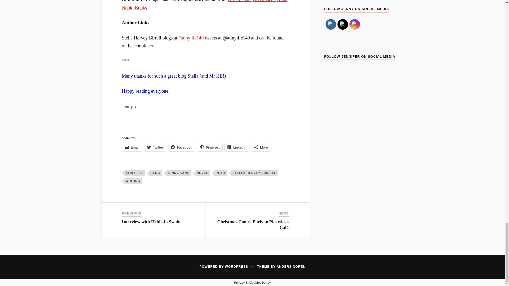 Image resolution: width=509 pixels, height=286 pixels. Describe the element at coordinates (140, 7) in the screenshot. I see `iBooks` at that location.